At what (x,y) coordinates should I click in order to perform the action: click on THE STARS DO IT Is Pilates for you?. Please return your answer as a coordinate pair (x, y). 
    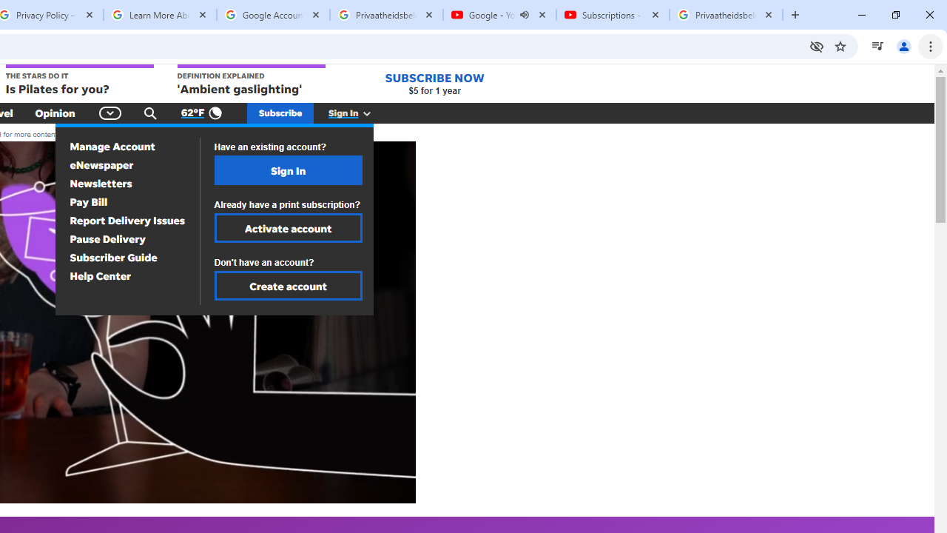
    Looking at the image, I should click on (78, 81).